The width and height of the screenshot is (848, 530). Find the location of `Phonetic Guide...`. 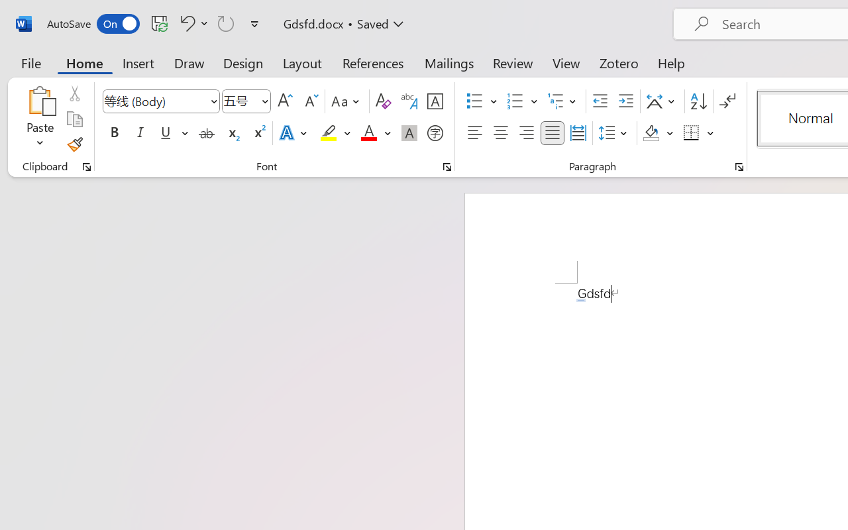

Phonetic Guide... is located at coordinates (409, 101).